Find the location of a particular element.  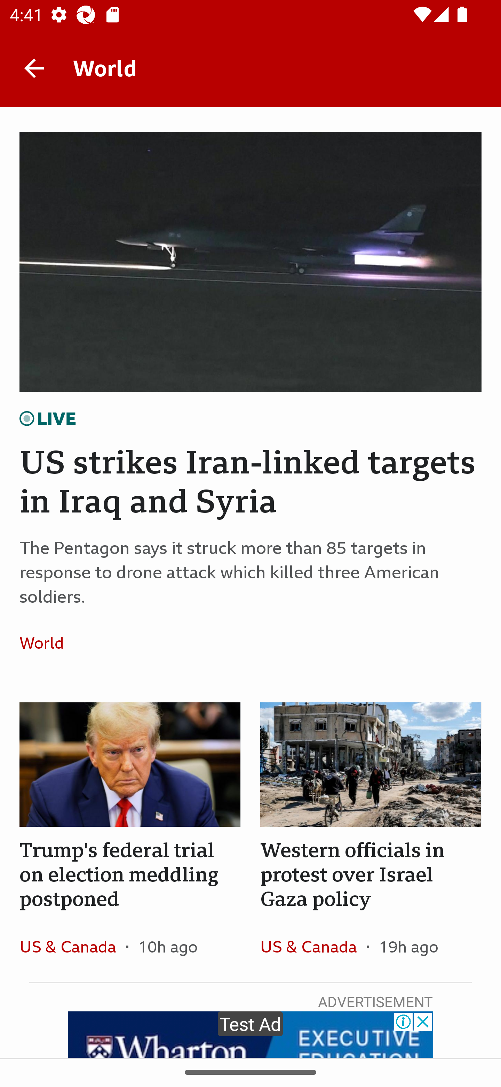

Advertisement is located at coordinates (250, 1034).